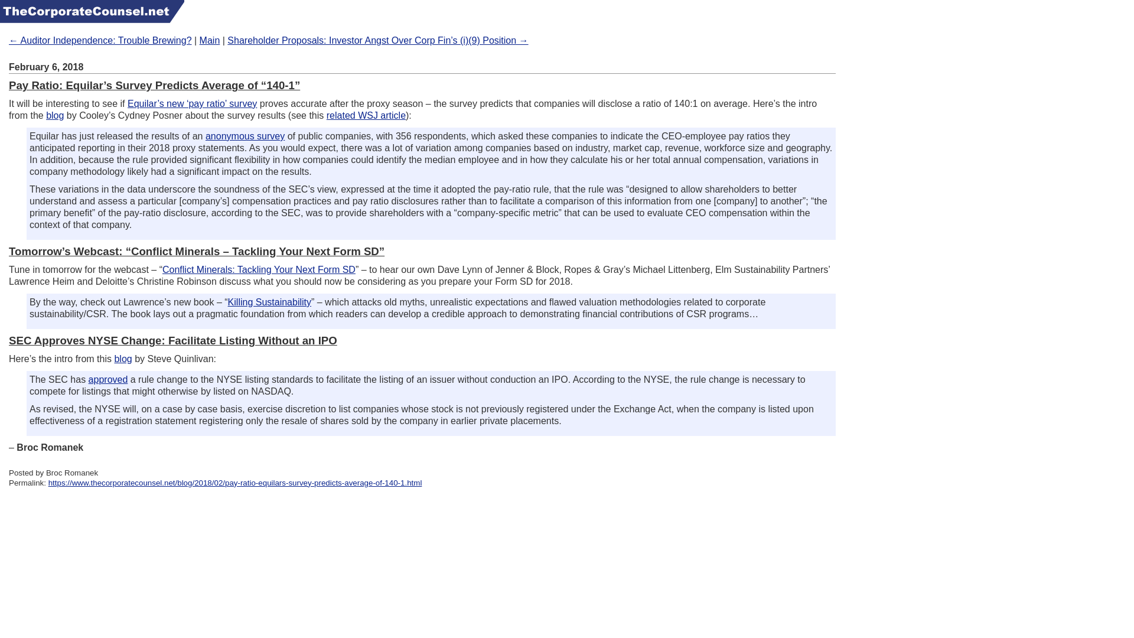 The image size is (1134, 638). I want to click on approved, so click(107, 379).